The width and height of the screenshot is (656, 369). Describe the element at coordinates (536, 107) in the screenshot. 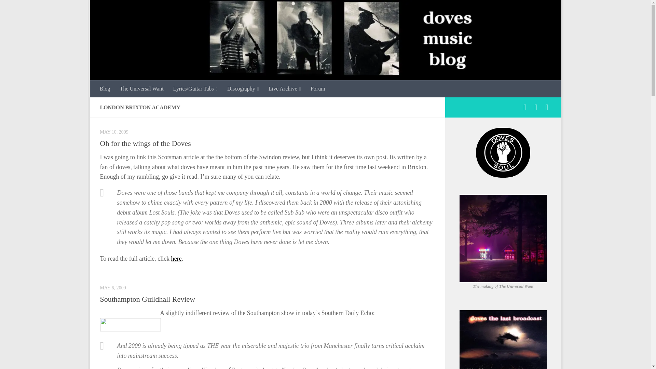

I see `Follow us on Instagram` at that location.